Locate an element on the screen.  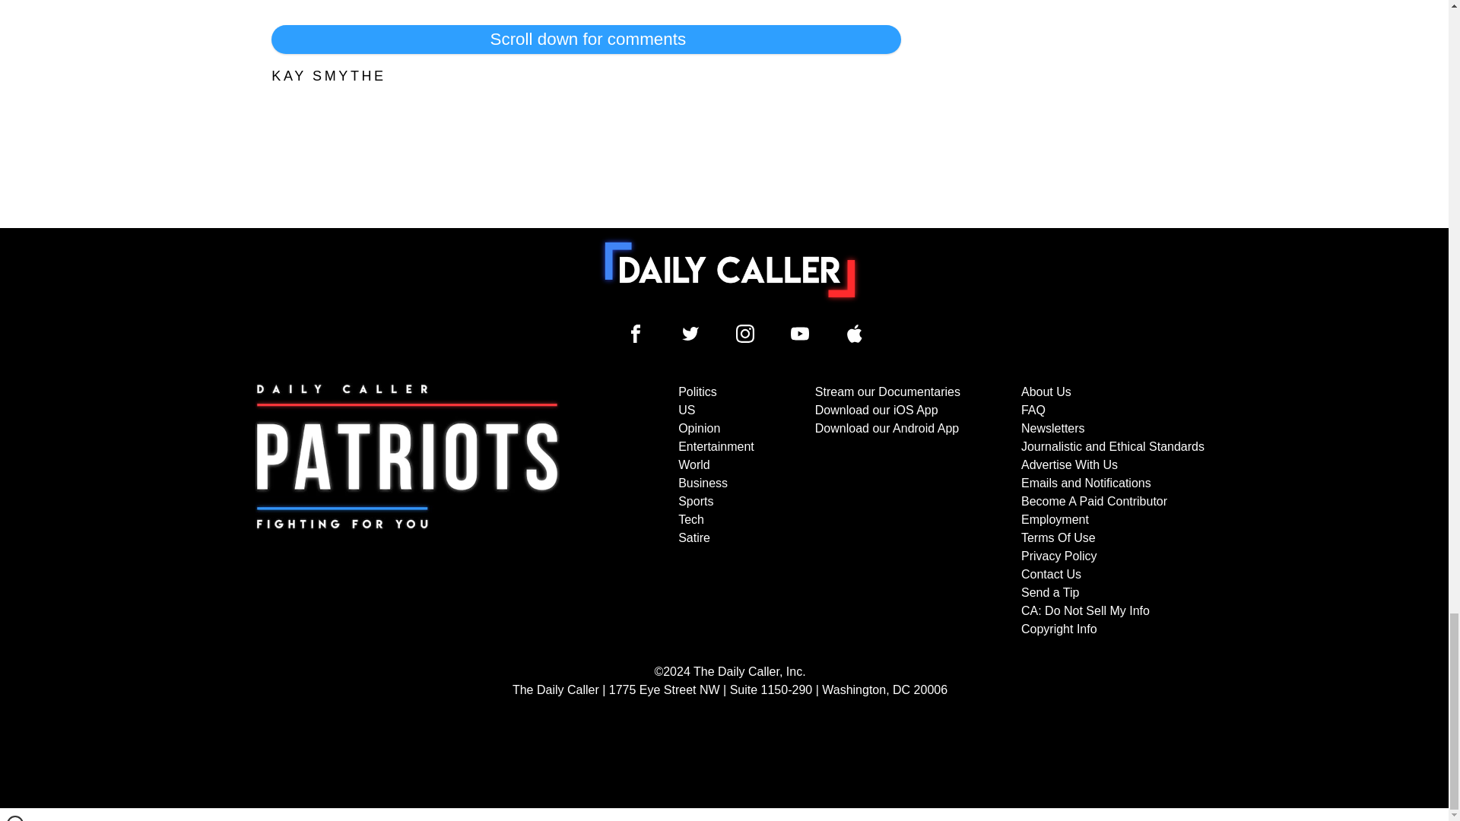
Daily Caller YouTube is located at coordinates (800, 333).